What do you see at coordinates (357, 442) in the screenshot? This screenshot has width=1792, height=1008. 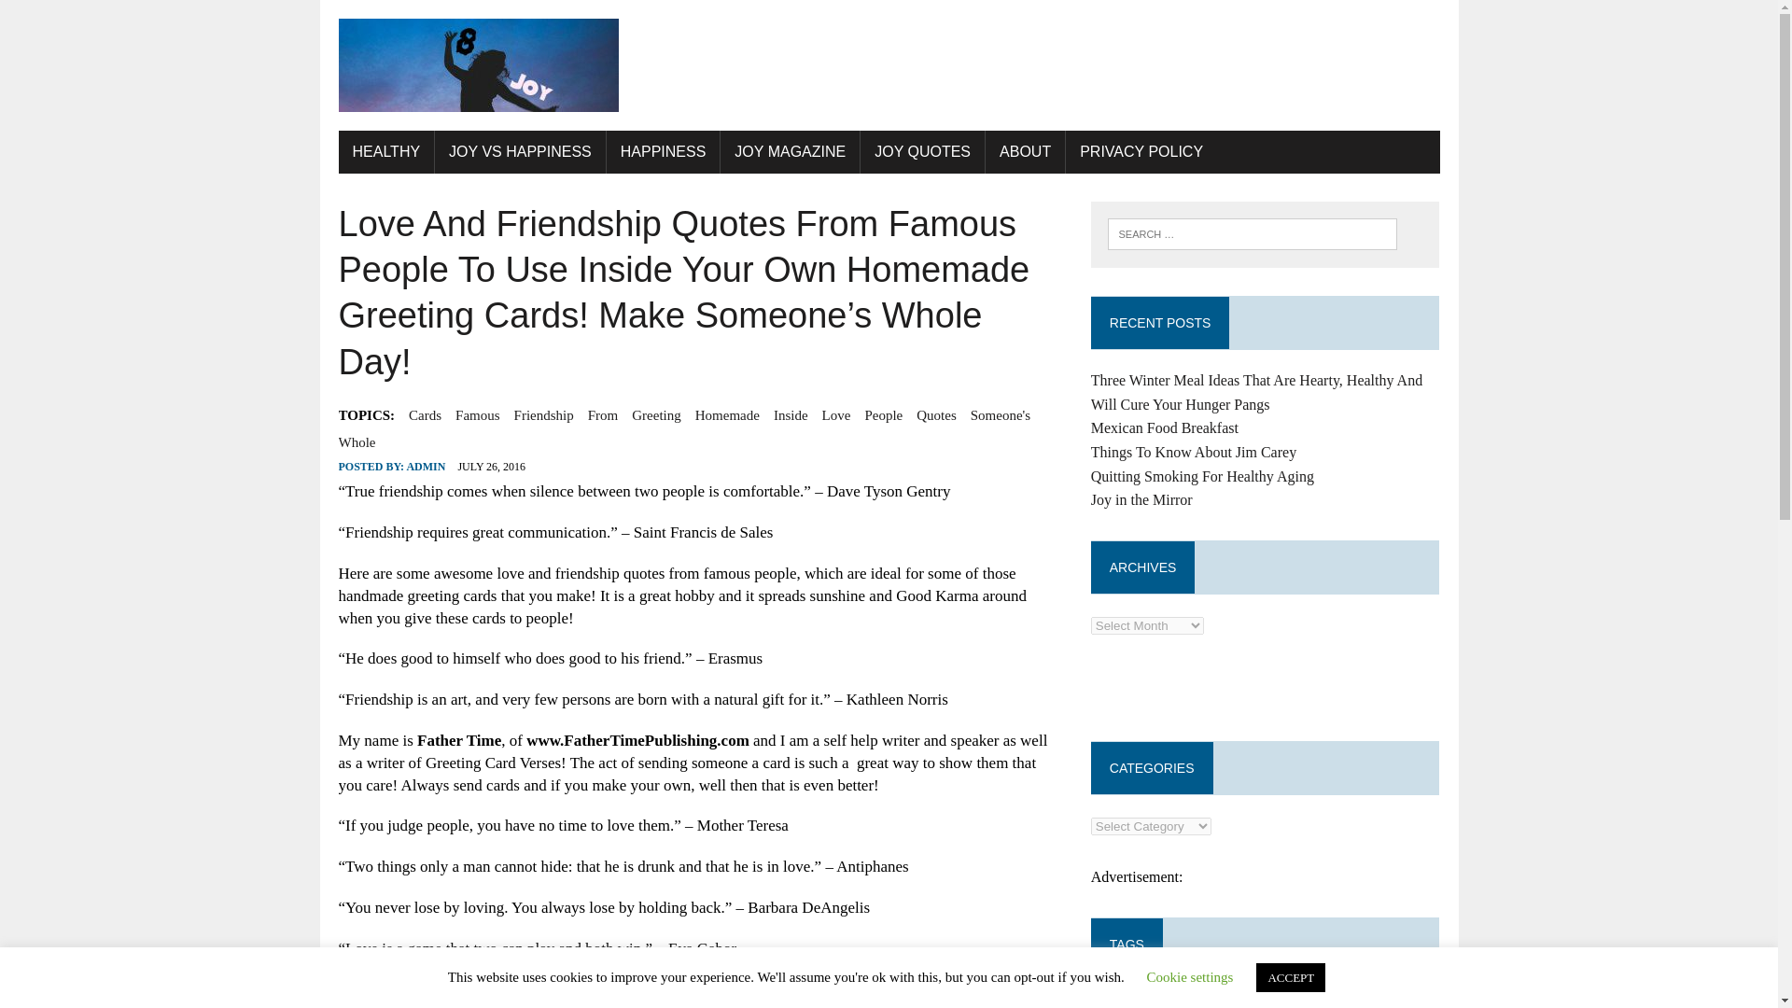 I see `Whole` at bounding box center [357, 442].